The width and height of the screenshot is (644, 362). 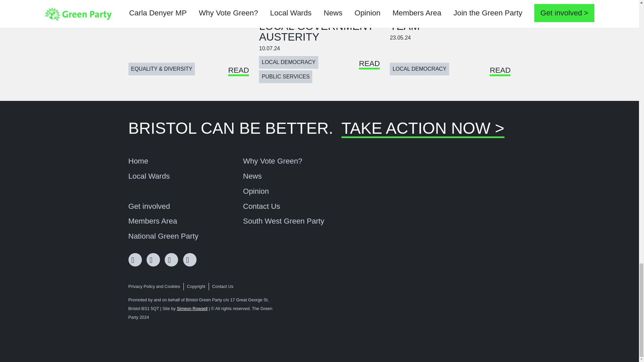 What do you see at coordinates (138, 161) in the screenshot?
I see `Home` at bounding box center [138, 161].